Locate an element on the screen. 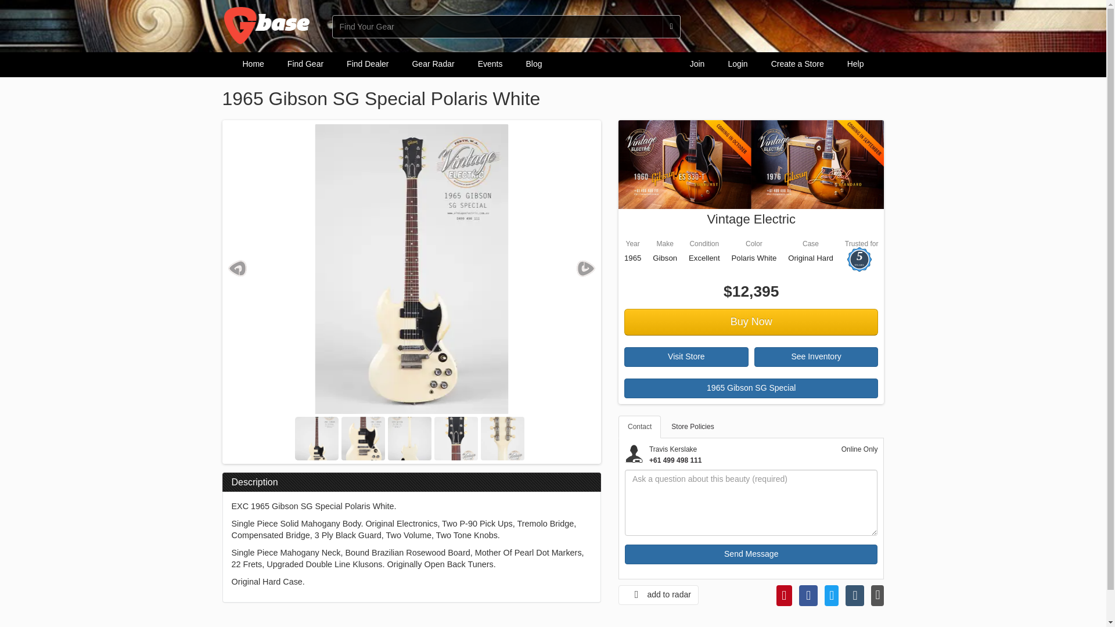  Send Message is located at coordinates (751, 554).